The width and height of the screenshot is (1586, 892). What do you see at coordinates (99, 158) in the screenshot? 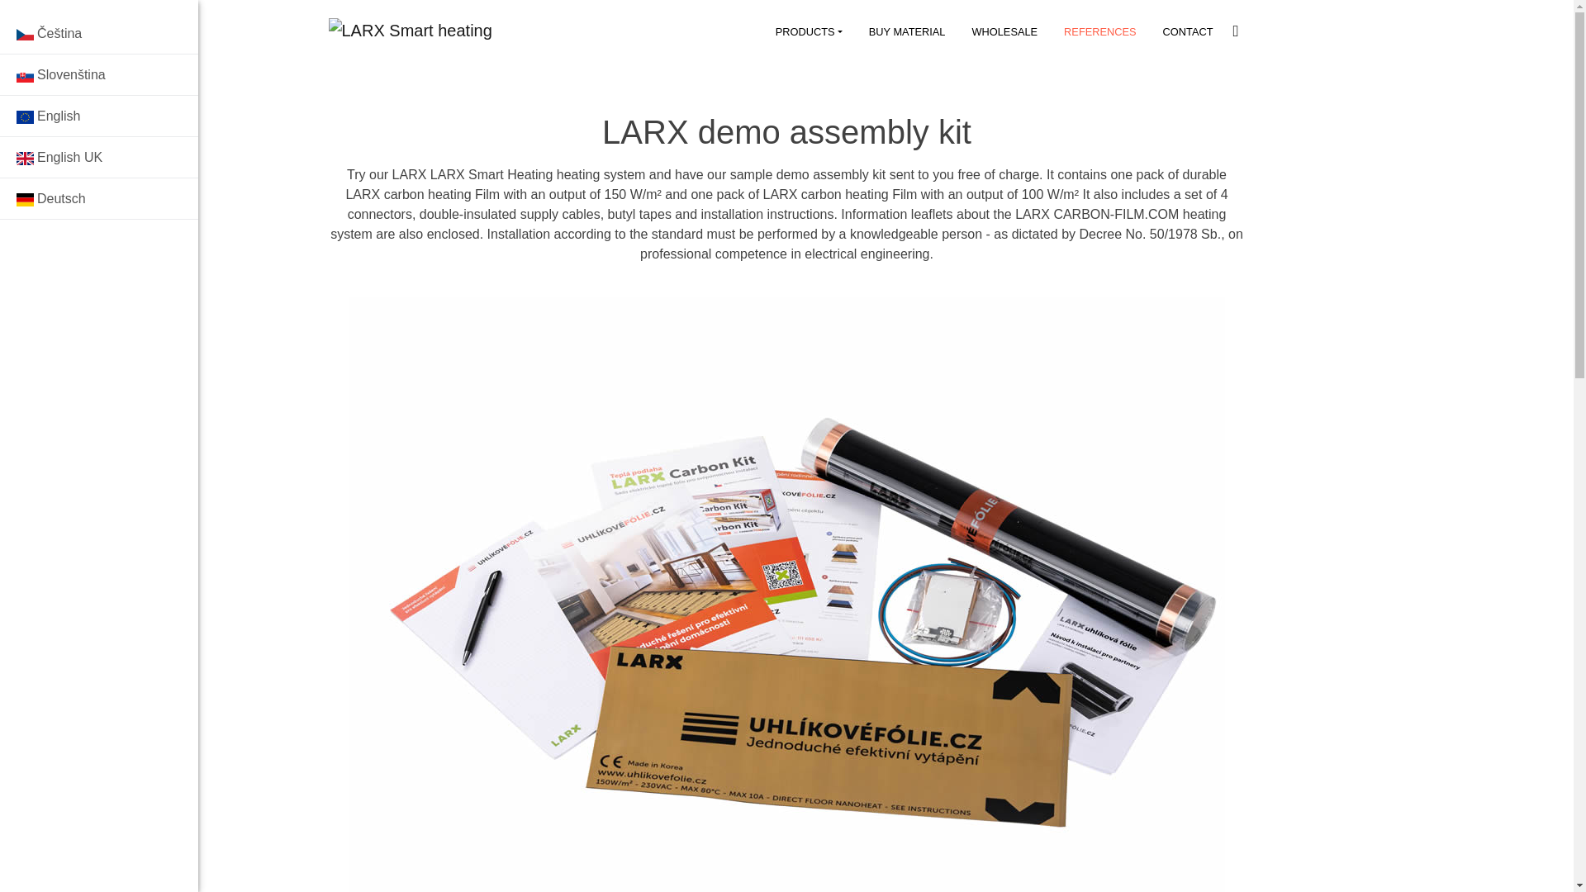
I see `English UK` at bounding box center [99, 158].